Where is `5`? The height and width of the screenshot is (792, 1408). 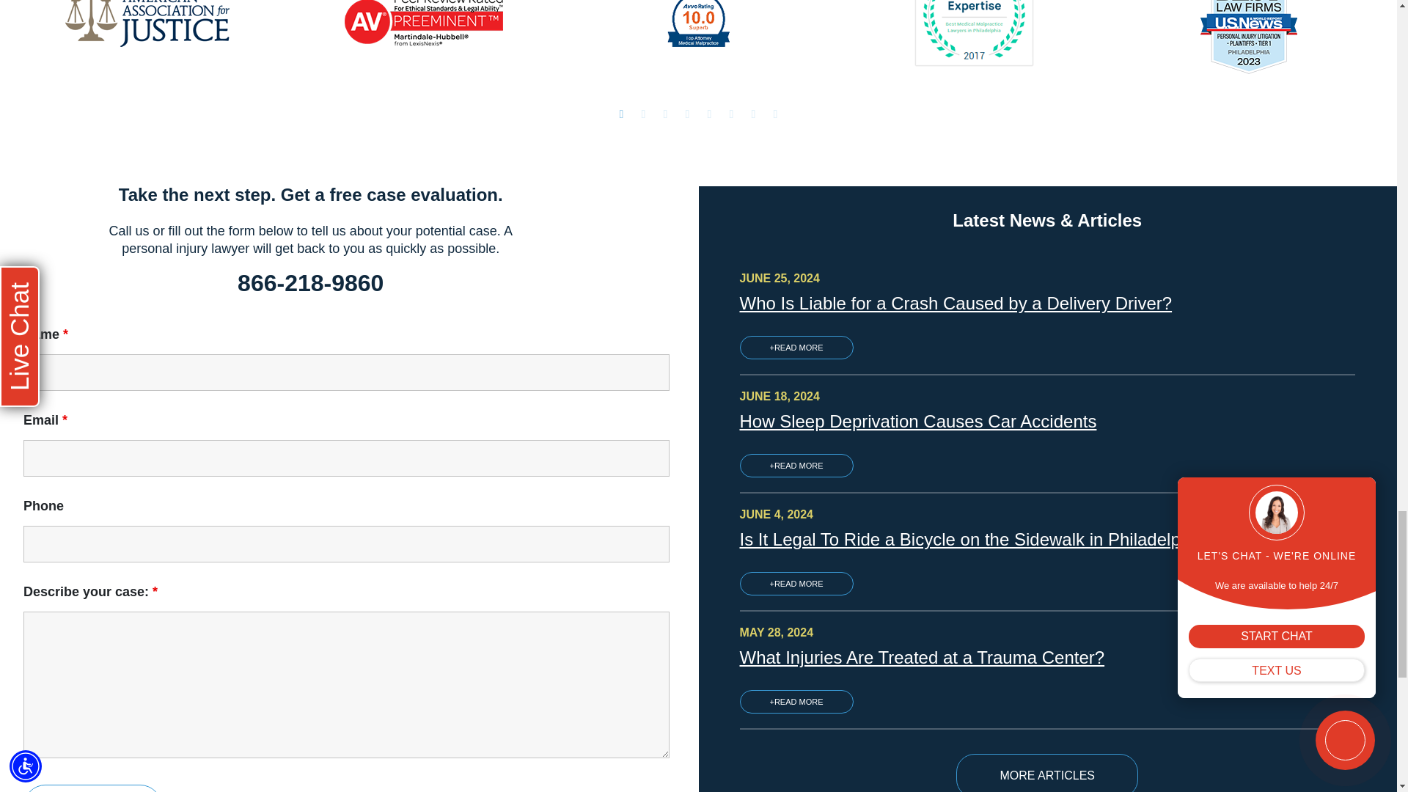
5 is located at coordinates (710, 114).